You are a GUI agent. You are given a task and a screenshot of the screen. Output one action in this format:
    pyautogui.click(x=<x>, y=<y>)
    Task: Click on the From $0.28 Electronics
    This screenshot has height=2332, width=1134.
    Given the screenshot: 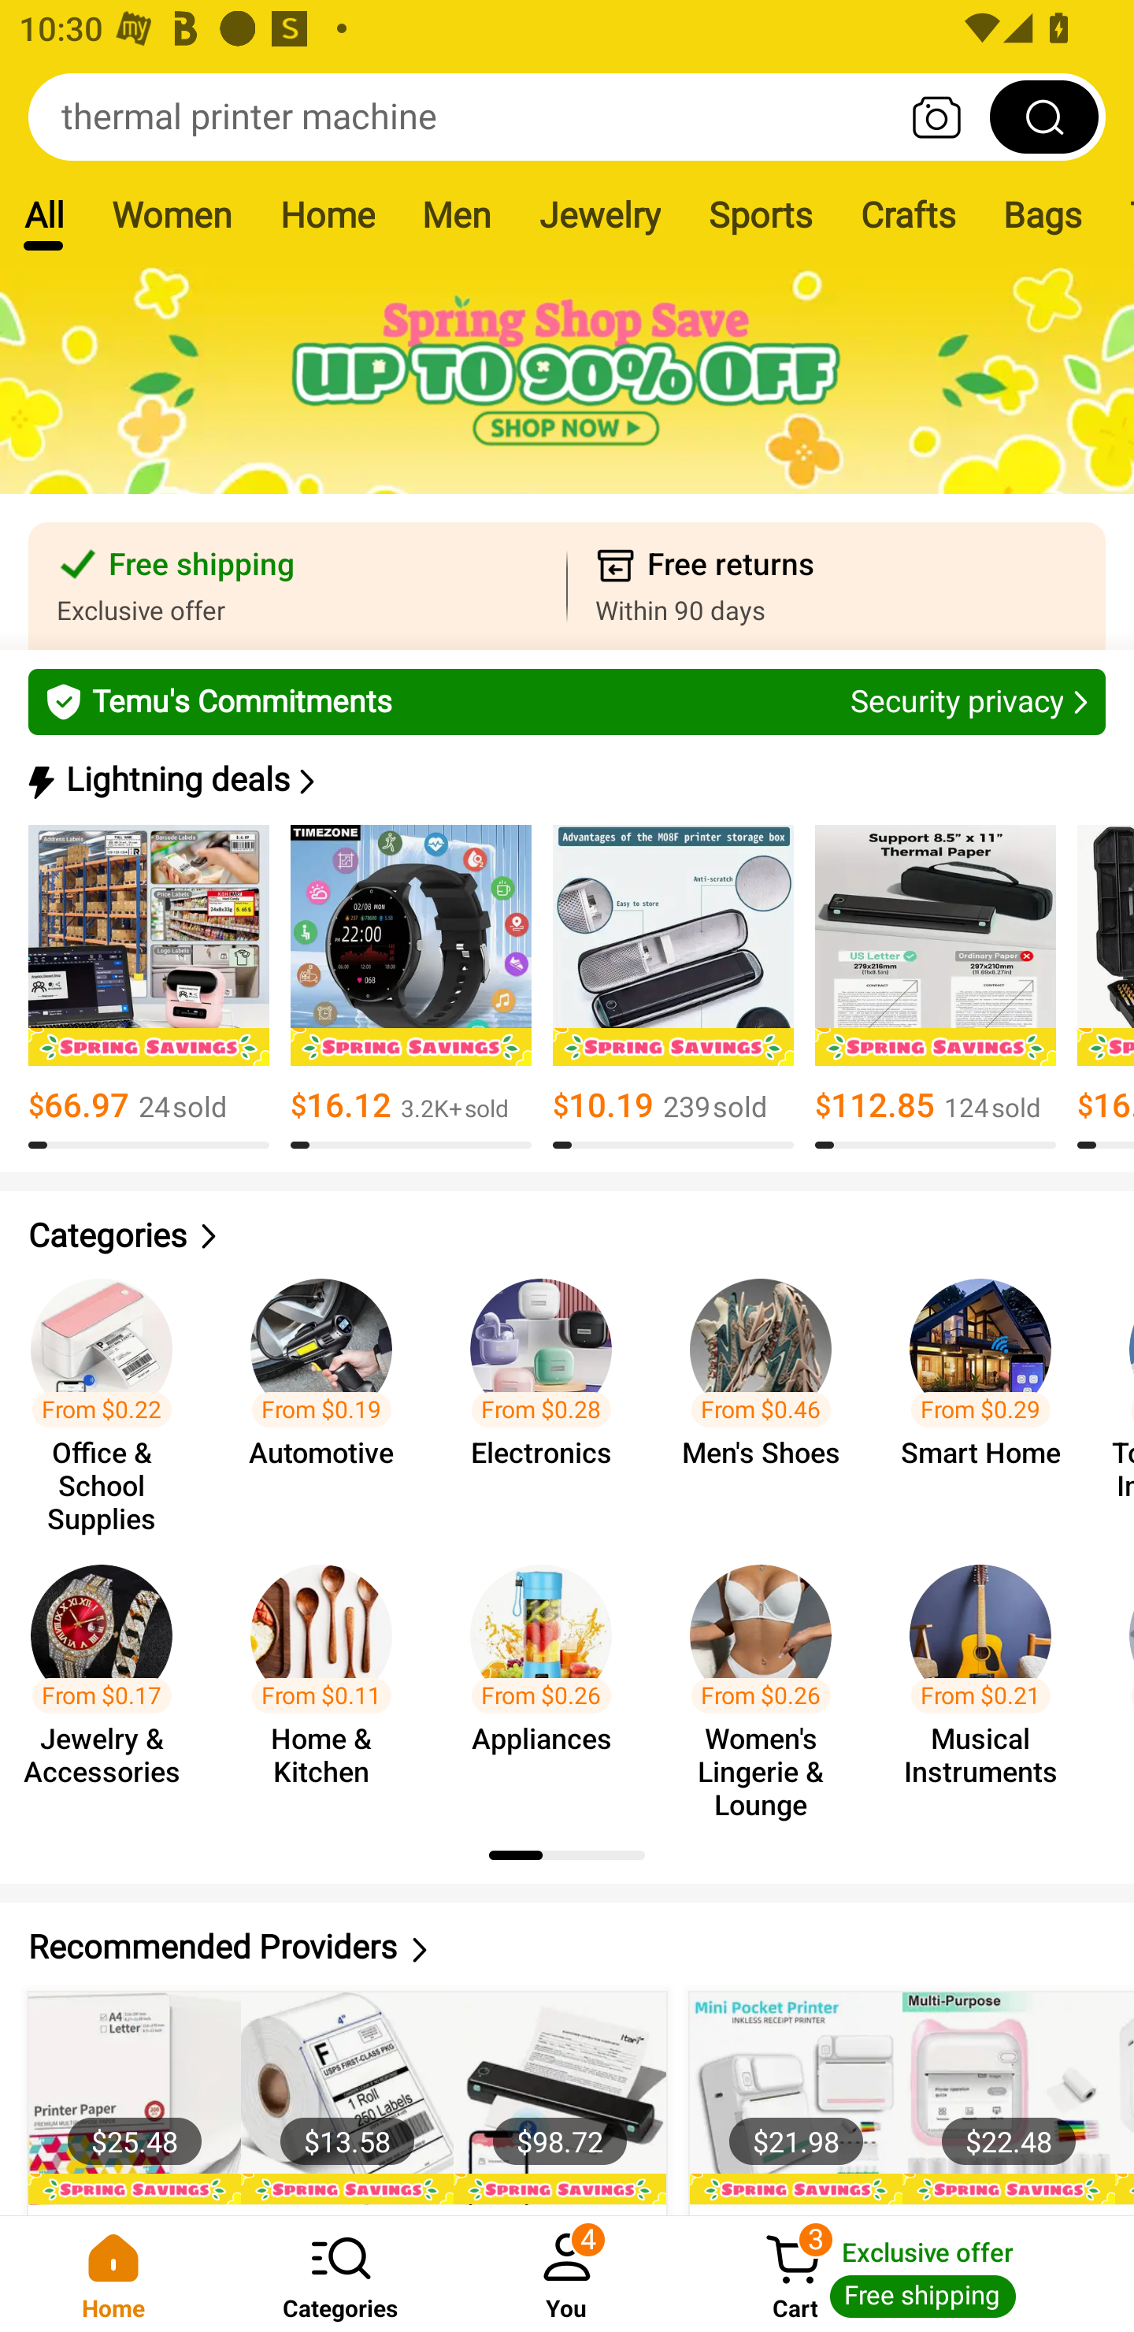 What is the action you would take?
    pyautogui.click(x=549, y=1393)
    